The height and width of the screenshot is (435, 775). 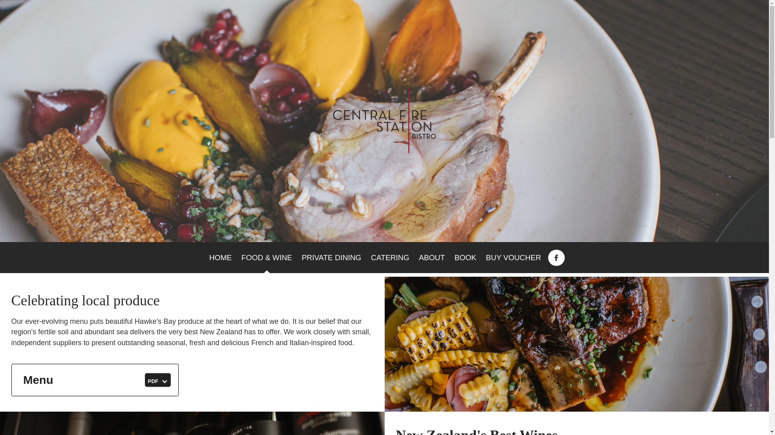 What do you see at coordinates (431, 257) in the screenshot?
I see `ABOUT` at bounding box center [431, 257].